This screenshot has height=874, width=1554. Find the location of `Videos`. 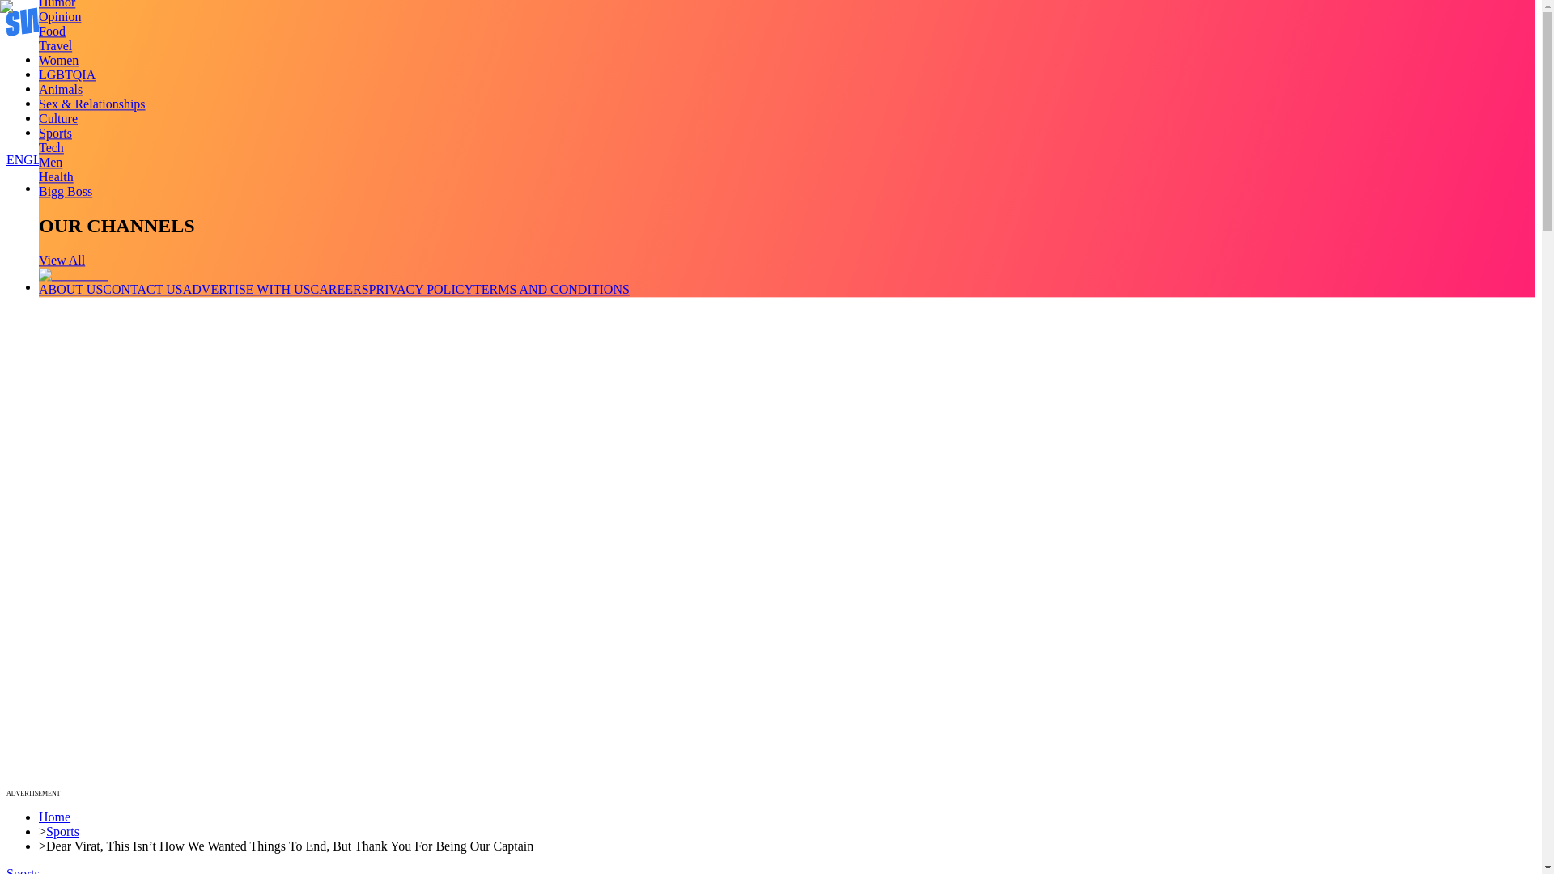

Videos is located at coordinates (57, 74).